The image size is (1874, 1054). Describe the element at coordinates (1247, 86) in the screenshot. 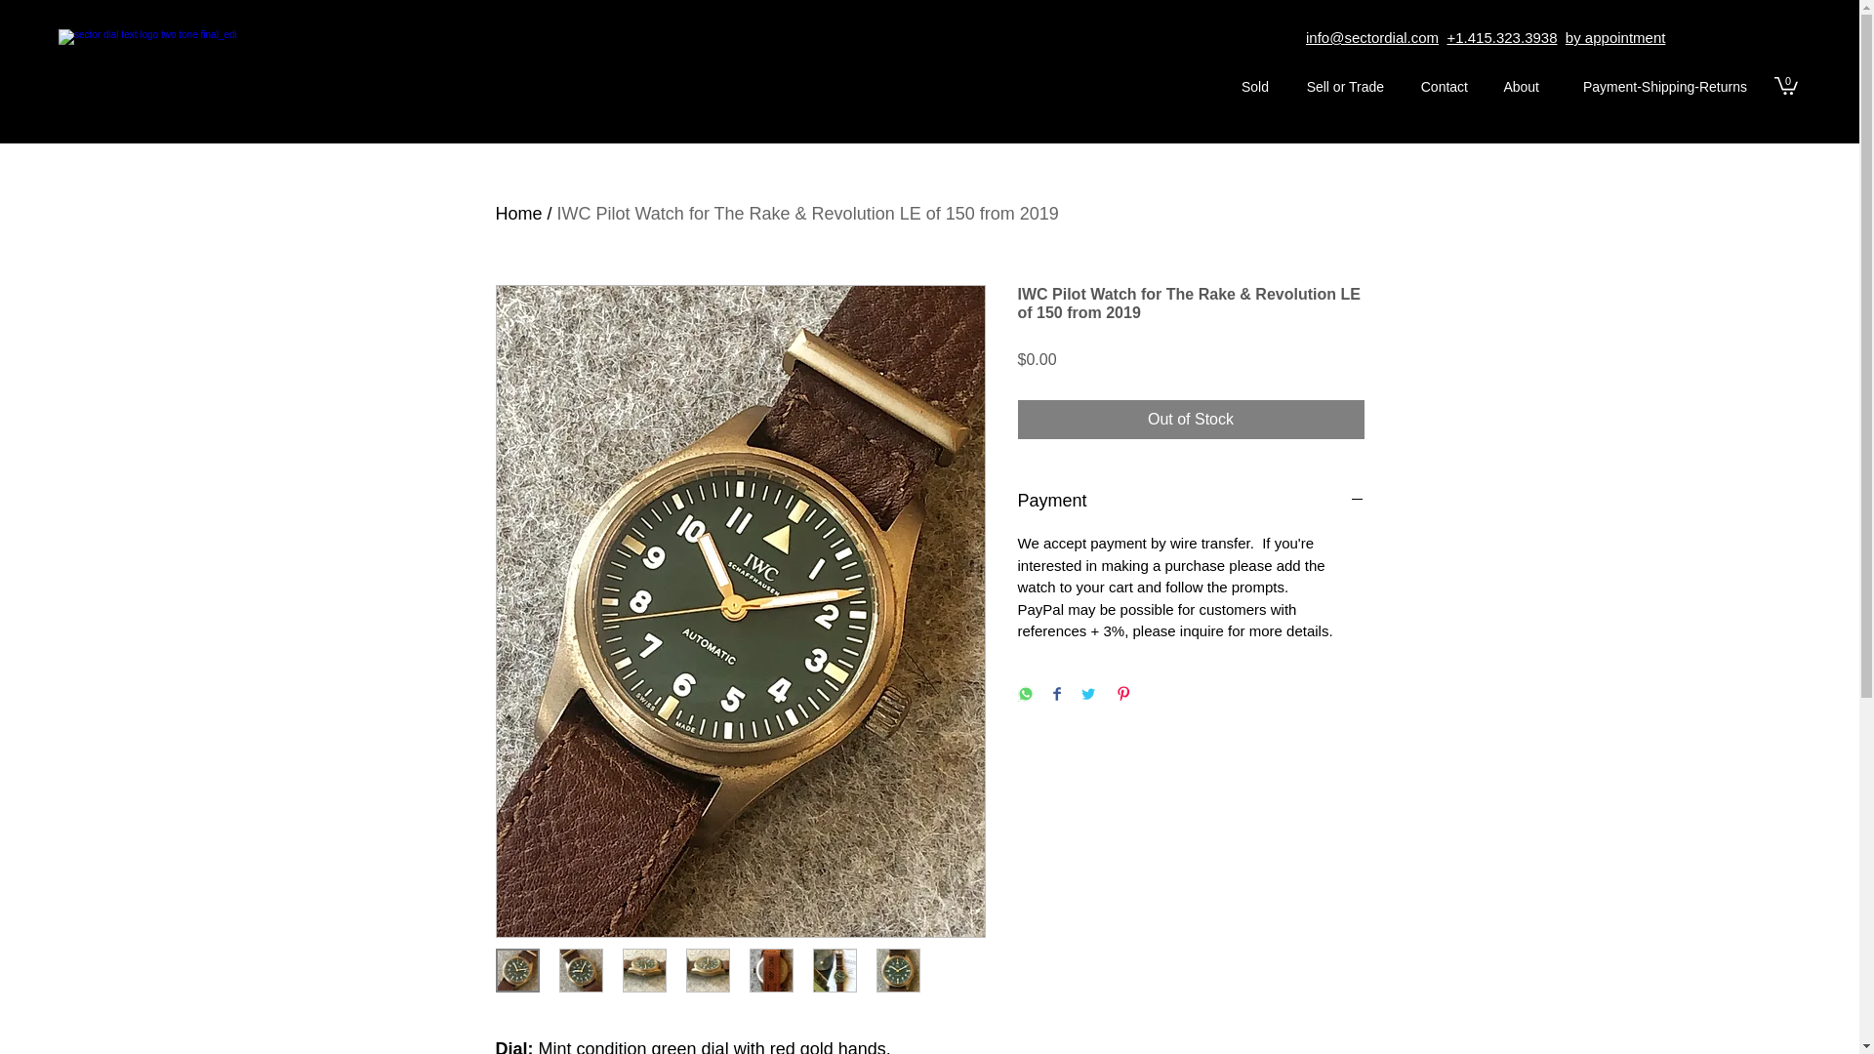

I see `Sold` at that location.